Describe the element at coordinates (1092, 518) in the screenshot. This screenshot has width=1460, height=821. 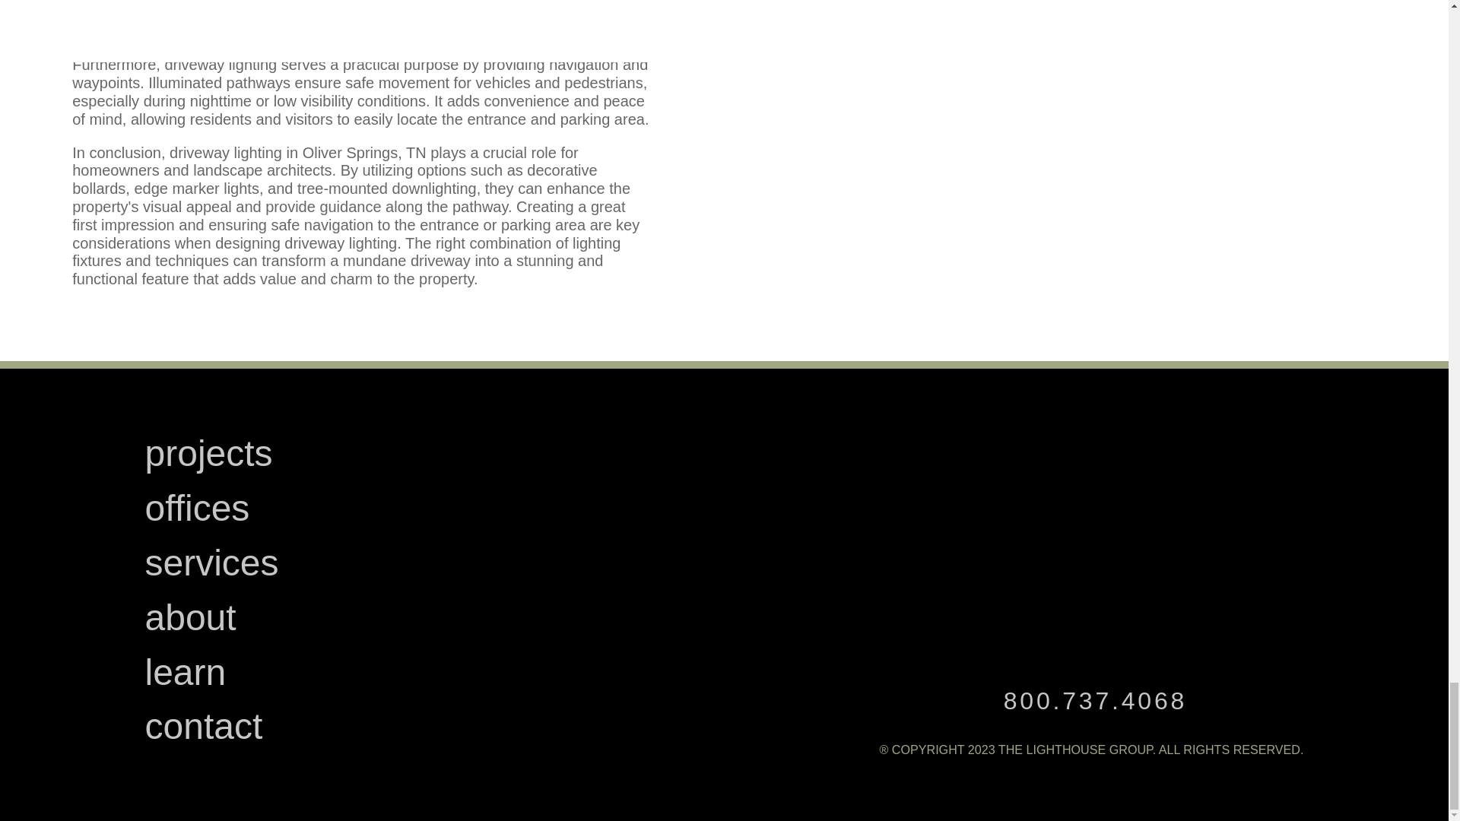
I see `TLG Logo with name 650px gold` at that location.